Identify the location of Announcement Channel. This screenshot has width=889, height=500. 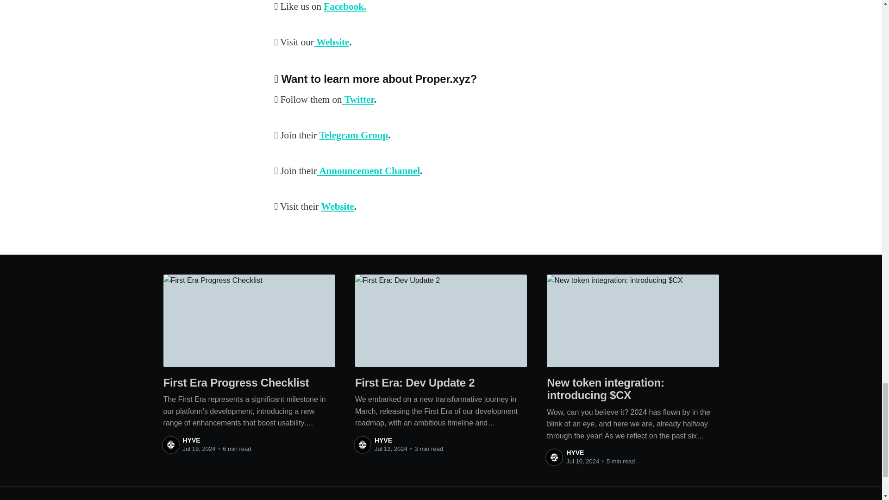
(368, 171).